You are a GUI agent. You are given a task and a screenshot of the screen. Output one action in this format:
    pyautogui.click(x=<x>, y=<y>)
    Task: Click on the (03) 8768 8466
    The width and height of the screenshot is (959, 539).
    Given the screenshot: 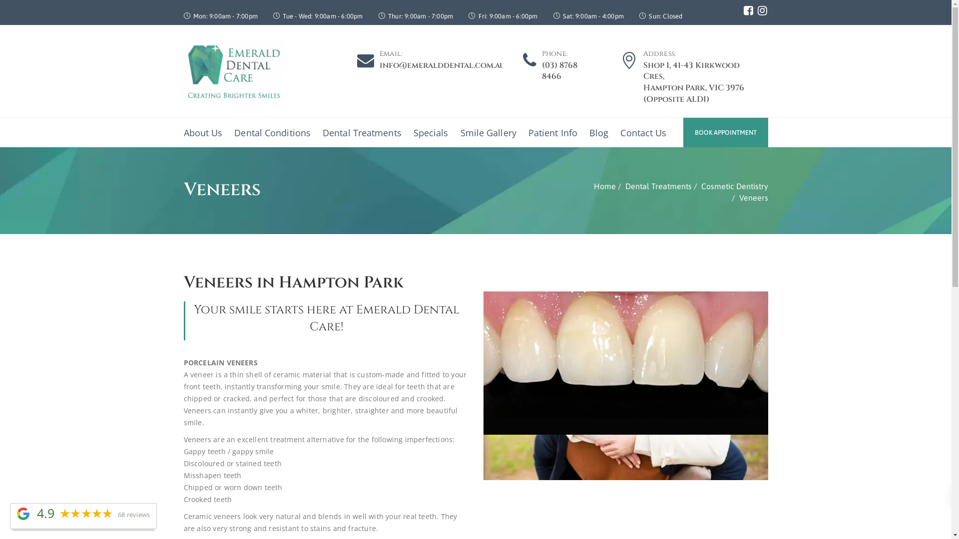 What is the action you would take?
    pyautogui.click(x=559, y=71)
    